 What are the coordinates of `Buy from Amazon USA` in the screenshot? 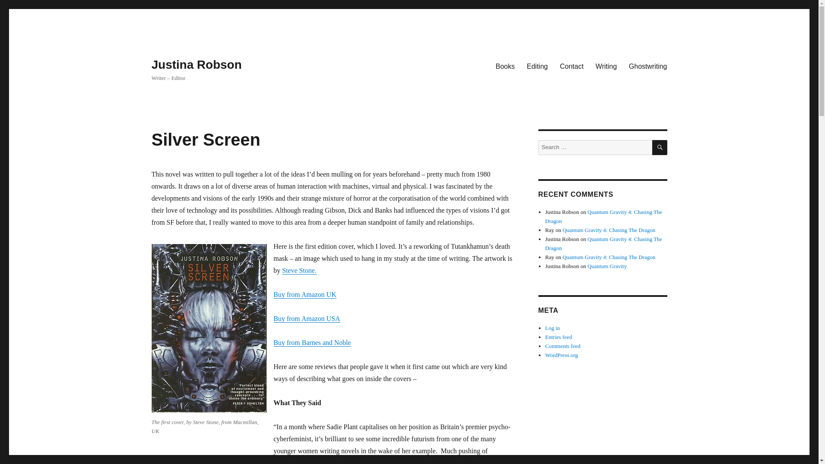 It's located at (306, 318).